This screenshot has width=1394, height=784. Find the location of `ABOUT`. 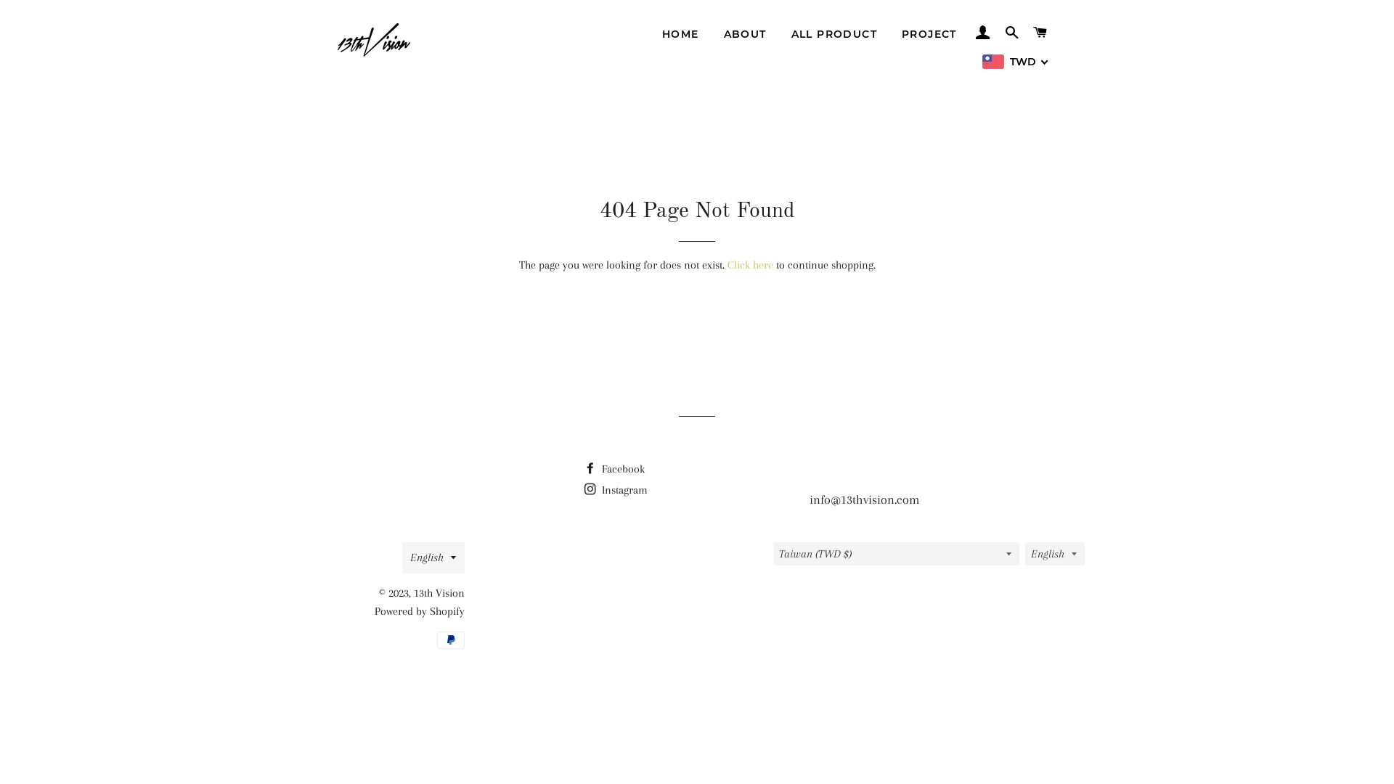

ABOUT is located at coordinates (745, 35).